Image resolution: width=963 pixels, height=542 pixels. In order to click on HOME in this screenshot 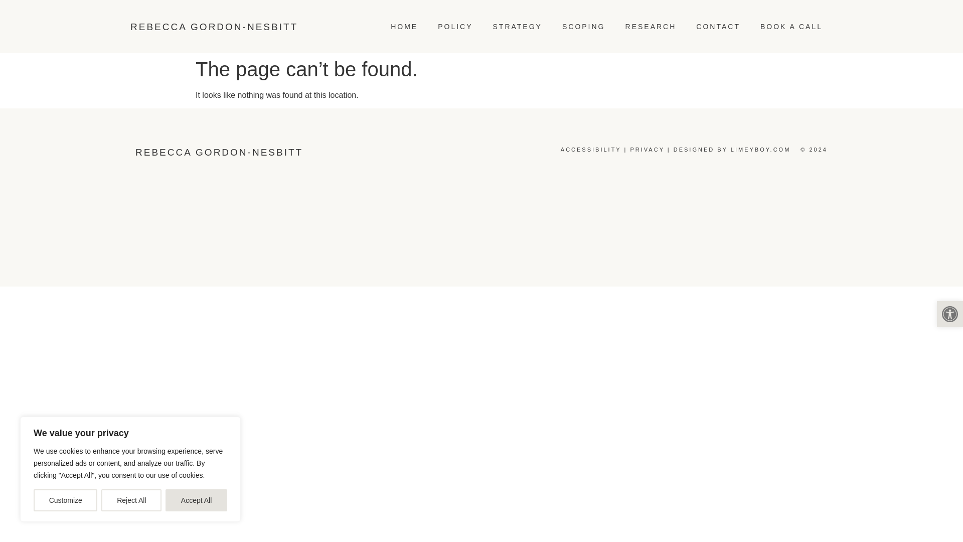, I will do `click(404, 27)`.